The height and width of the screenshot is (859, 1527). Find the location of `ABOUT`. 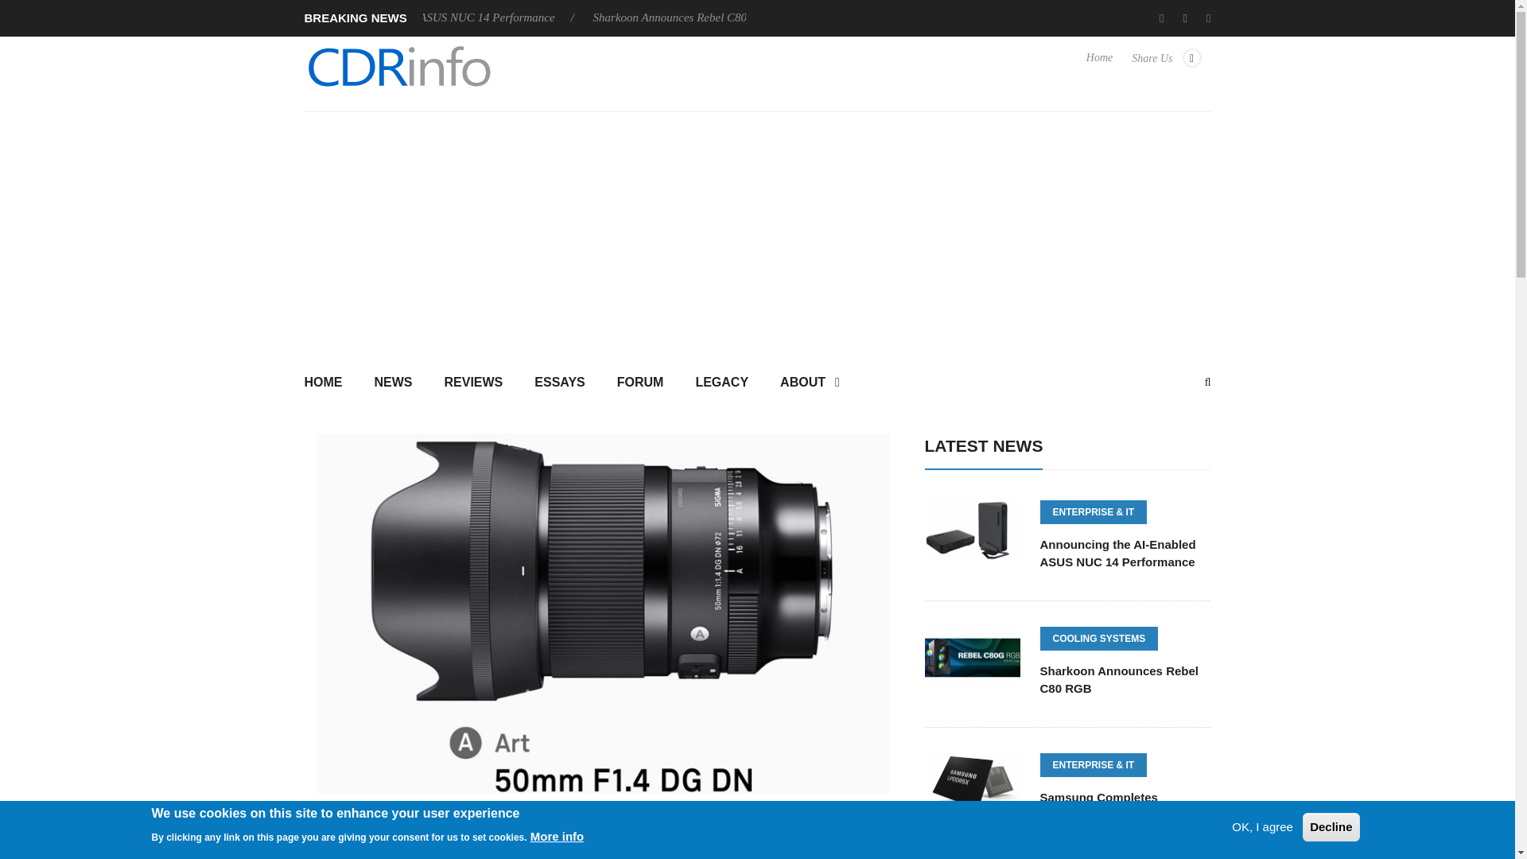

ABOUT is located at coordinates (810, 383).